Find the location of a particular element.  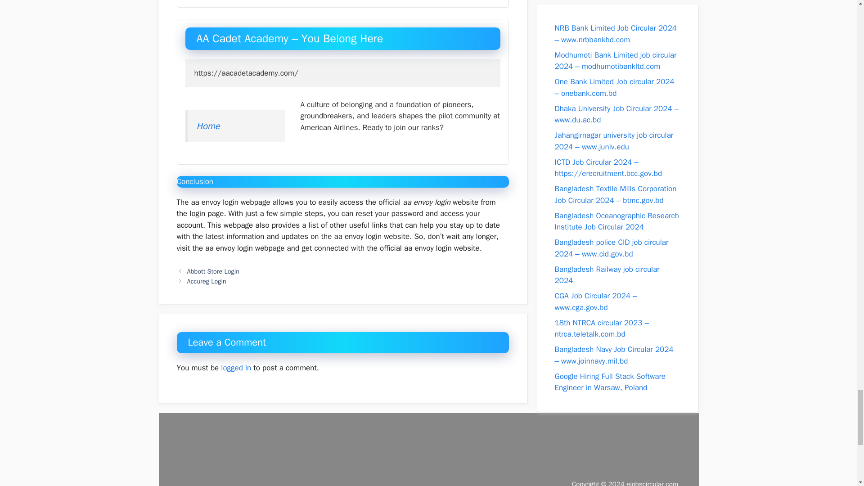

logged in is located at coordinates (236, 368).